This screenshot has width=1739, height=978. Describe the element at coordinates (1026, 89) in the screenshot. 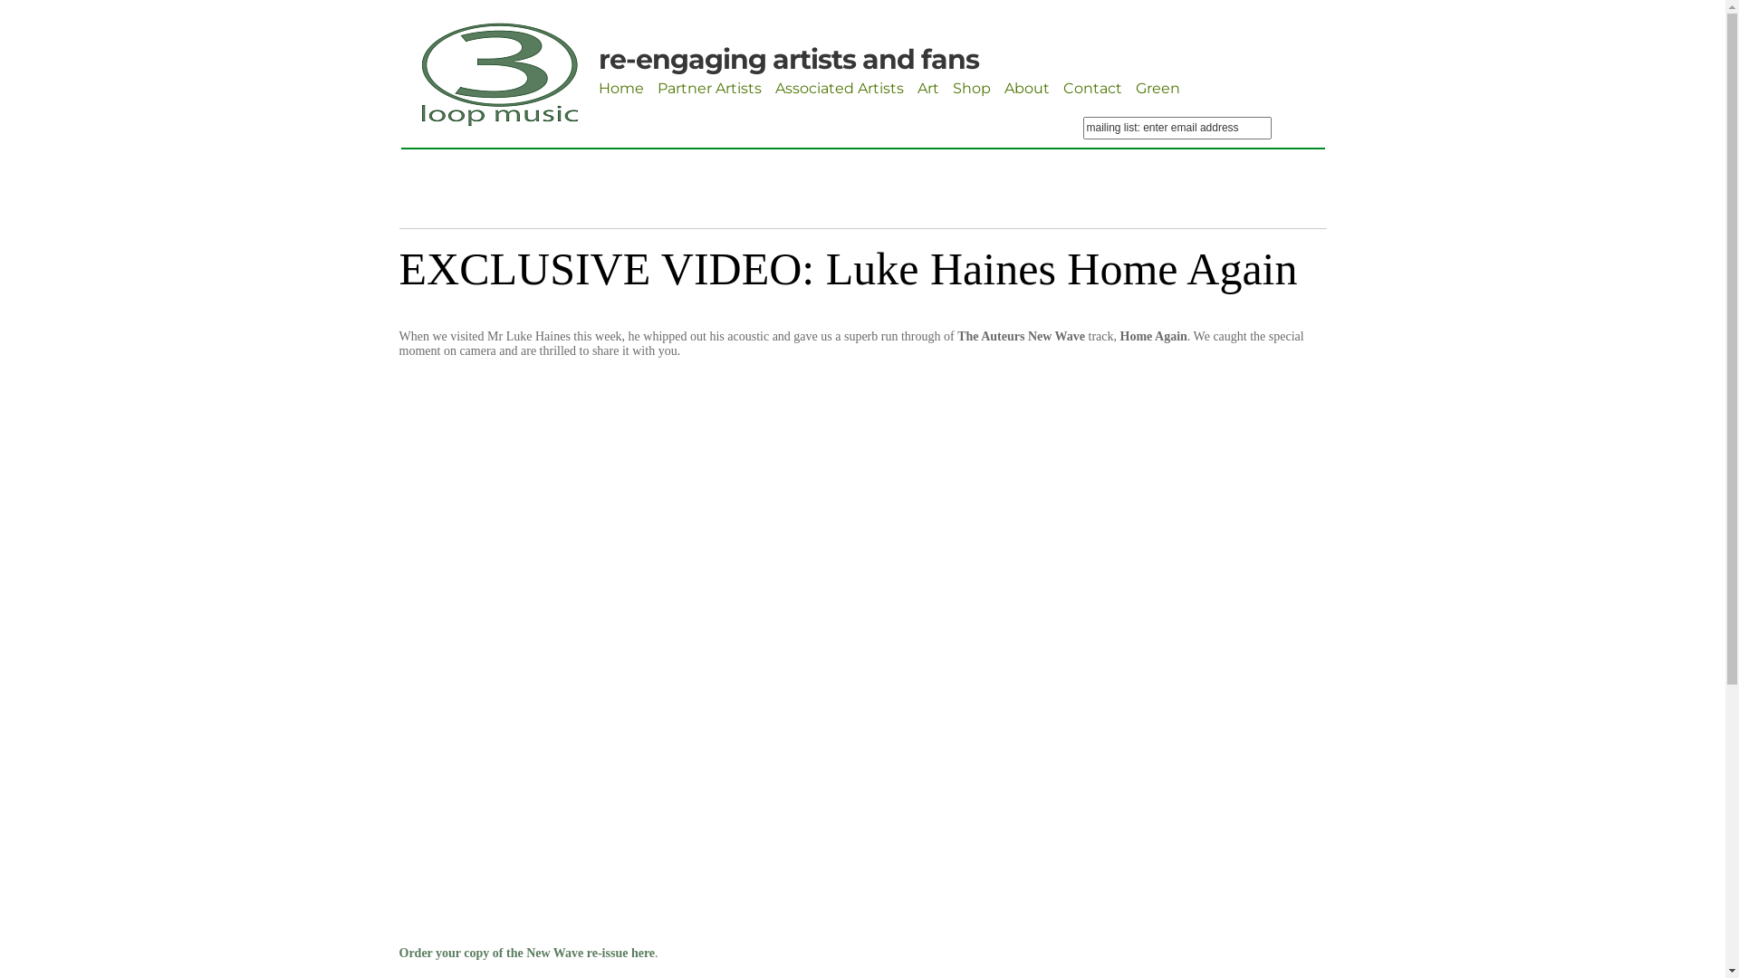

I see `About` at that location.